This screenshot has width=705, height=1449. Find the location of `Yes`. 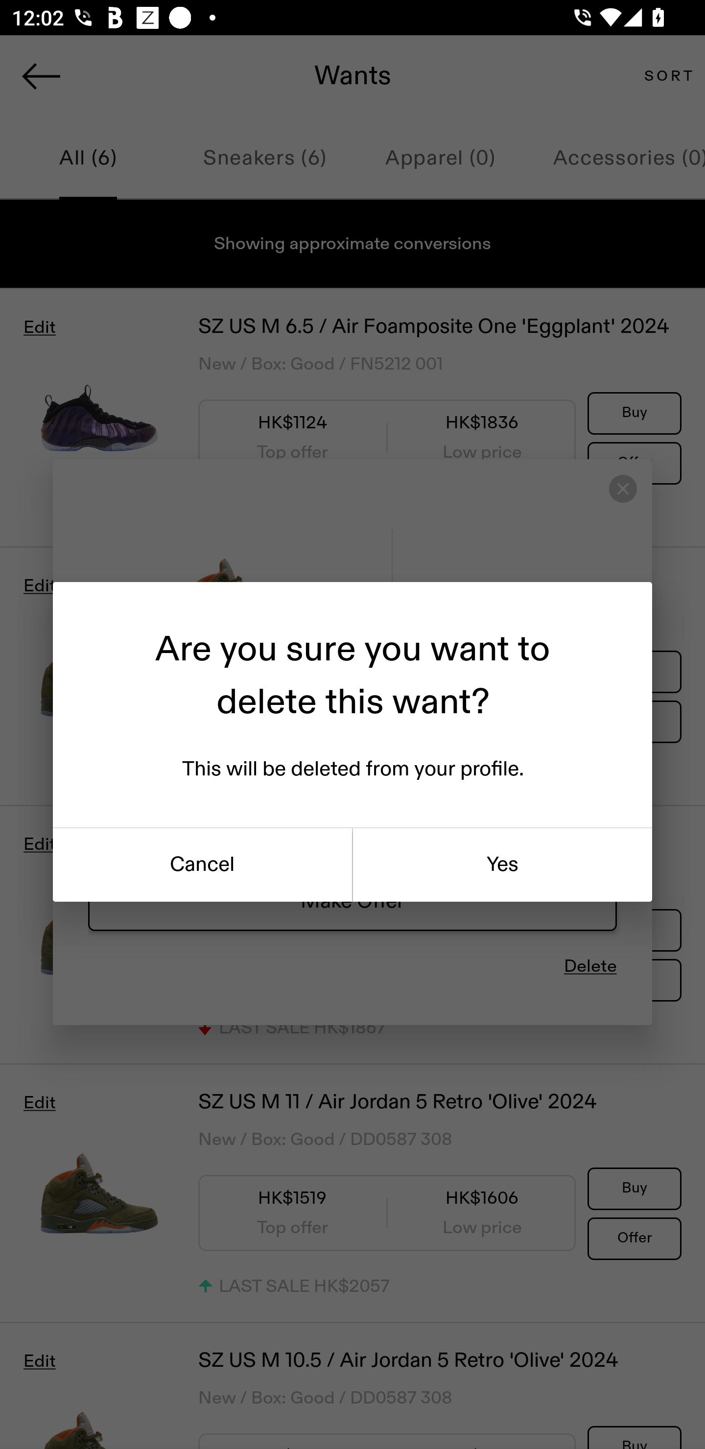

Yes is located at coordinates (502, 865).